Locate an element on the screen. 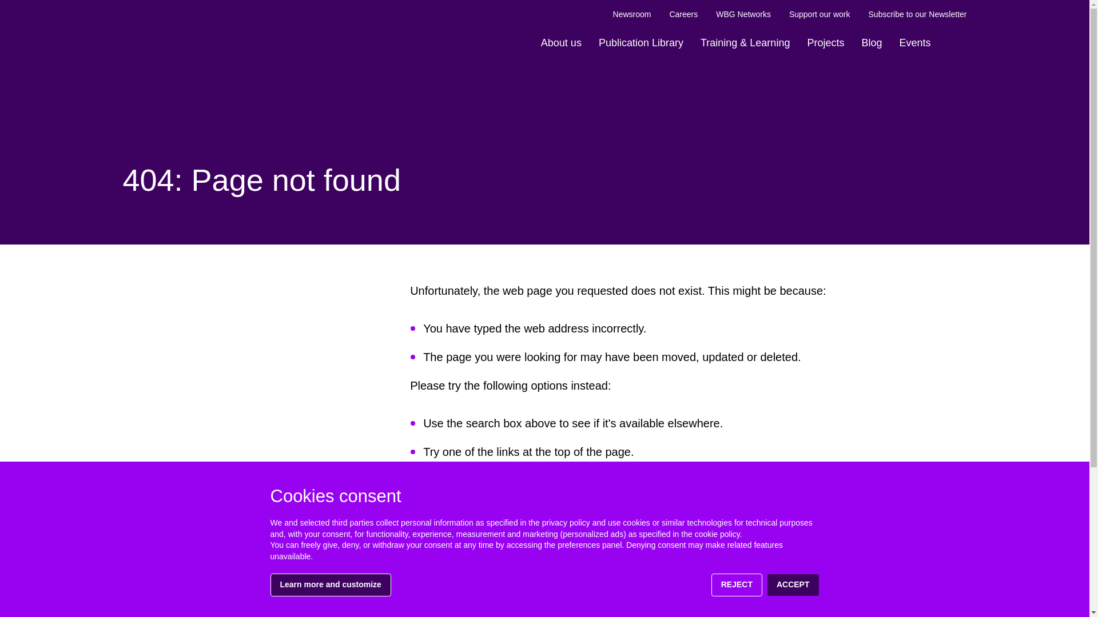  WBG Networks is located at coordinates (743, 14).